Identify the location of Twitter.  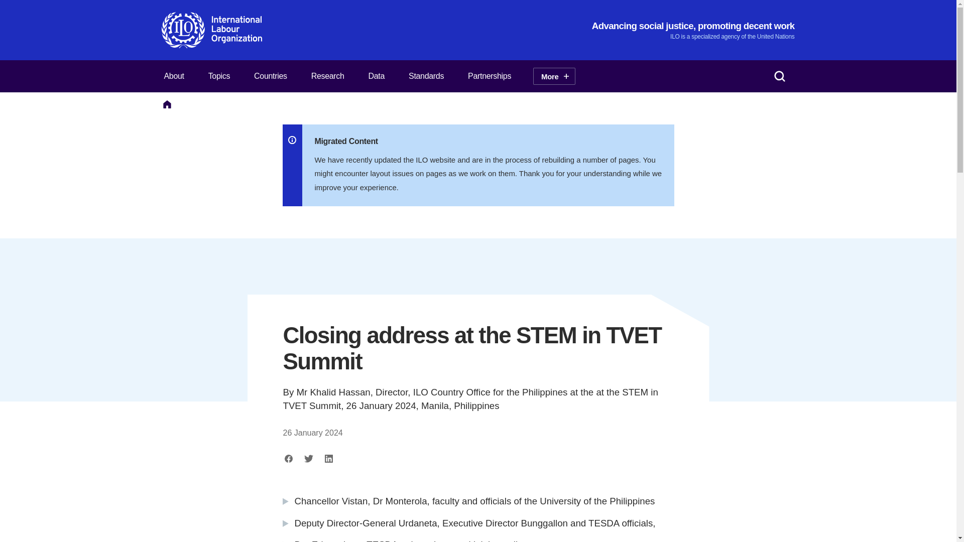
(308, 458).